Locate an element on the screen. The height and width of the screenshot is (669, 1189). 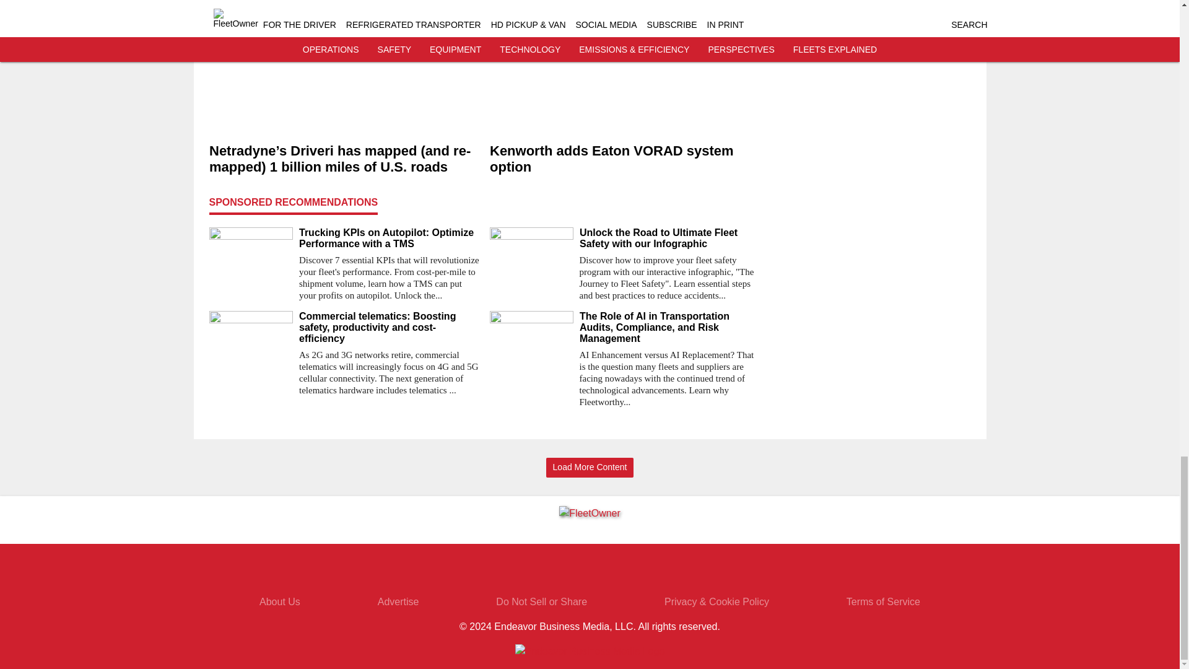
Kenworth adds Eaton VORAD system option is located at coordinates (624, 160).